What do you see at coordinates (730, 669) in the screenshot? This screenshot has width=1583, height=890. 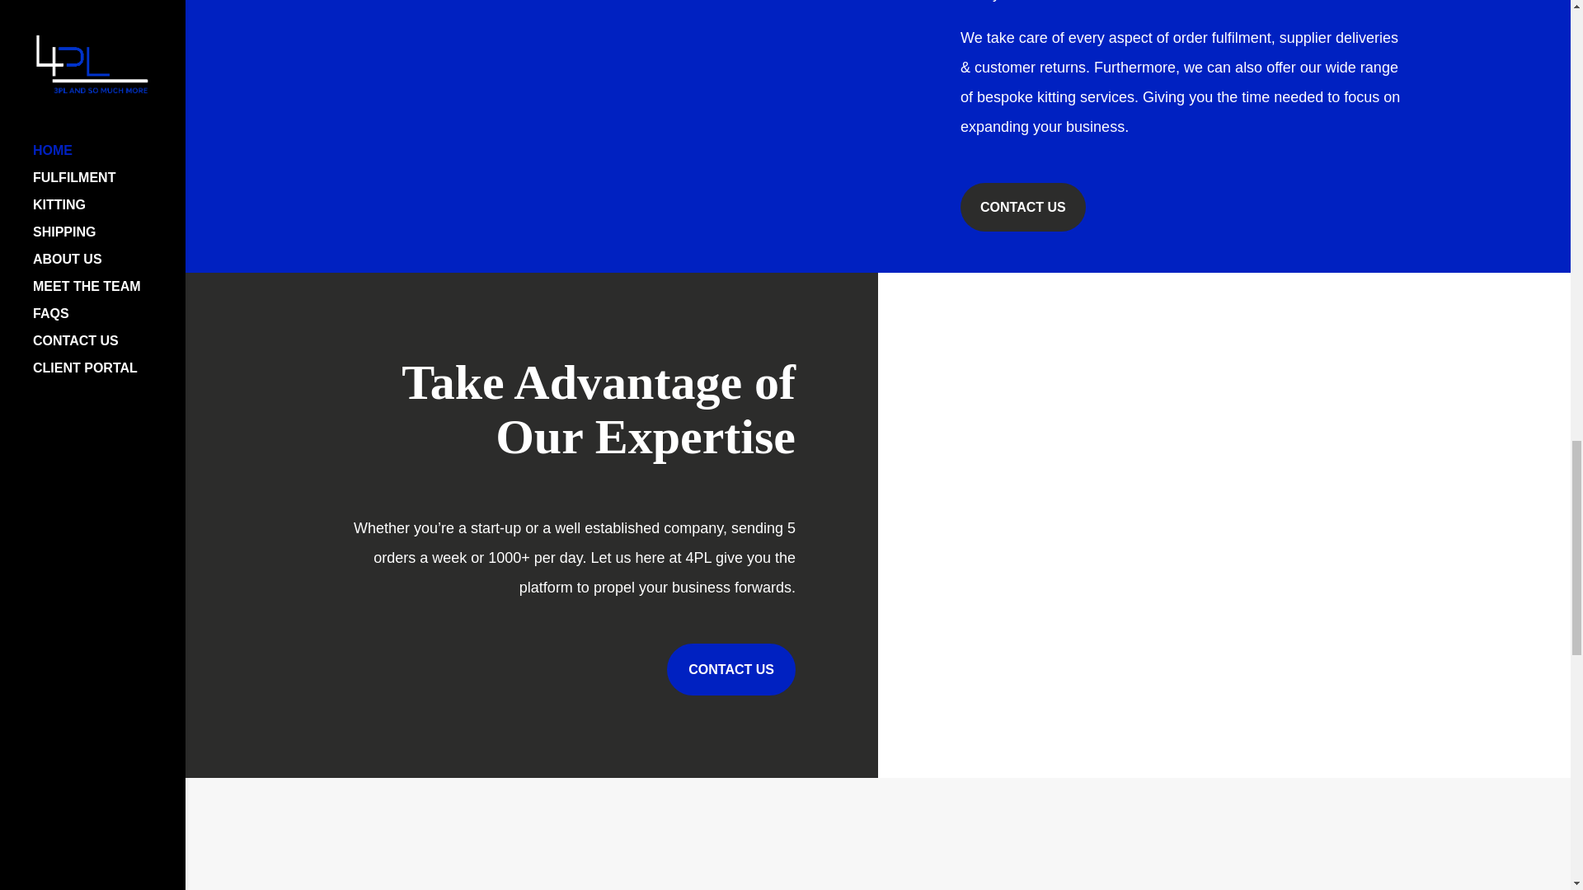 I see `CONTACT US` at bounding box center [730, 669].